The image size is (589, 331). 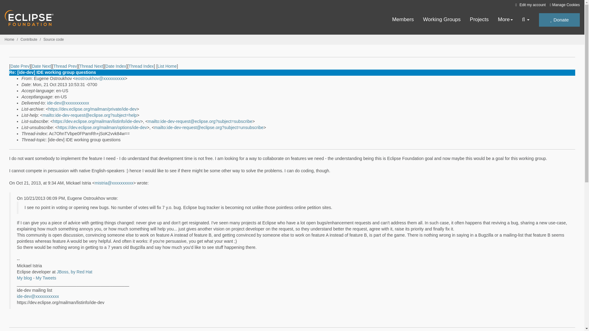 I want to click on Working Groups, so click(x=442, y=20).